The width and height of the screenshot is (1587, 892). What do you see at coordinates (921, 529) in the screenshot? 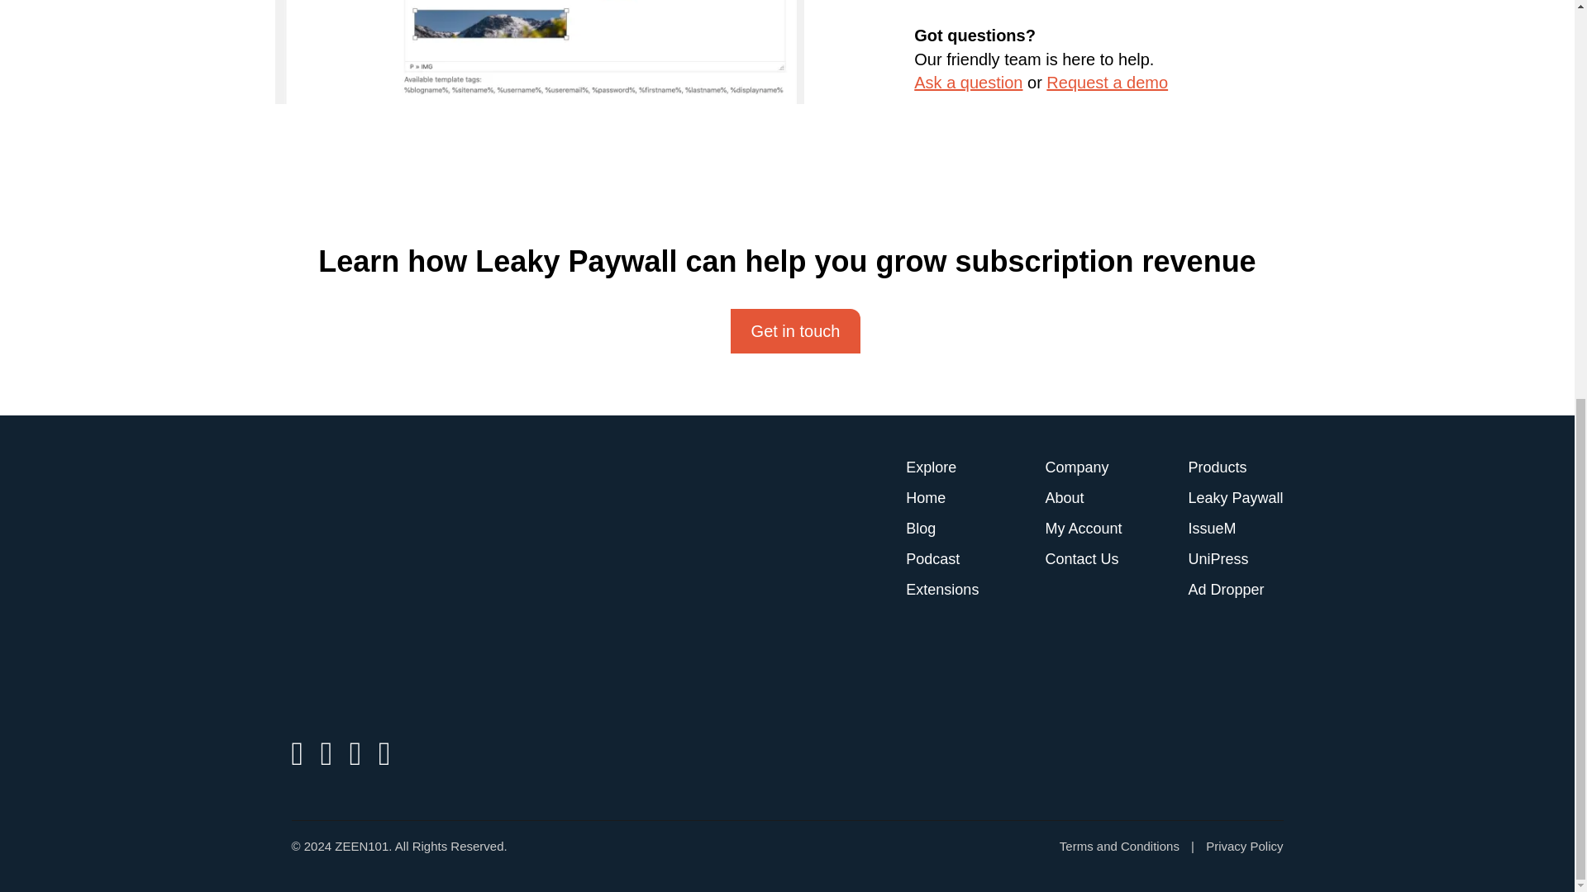
I see `Blog` at bounding box center [921, 529].